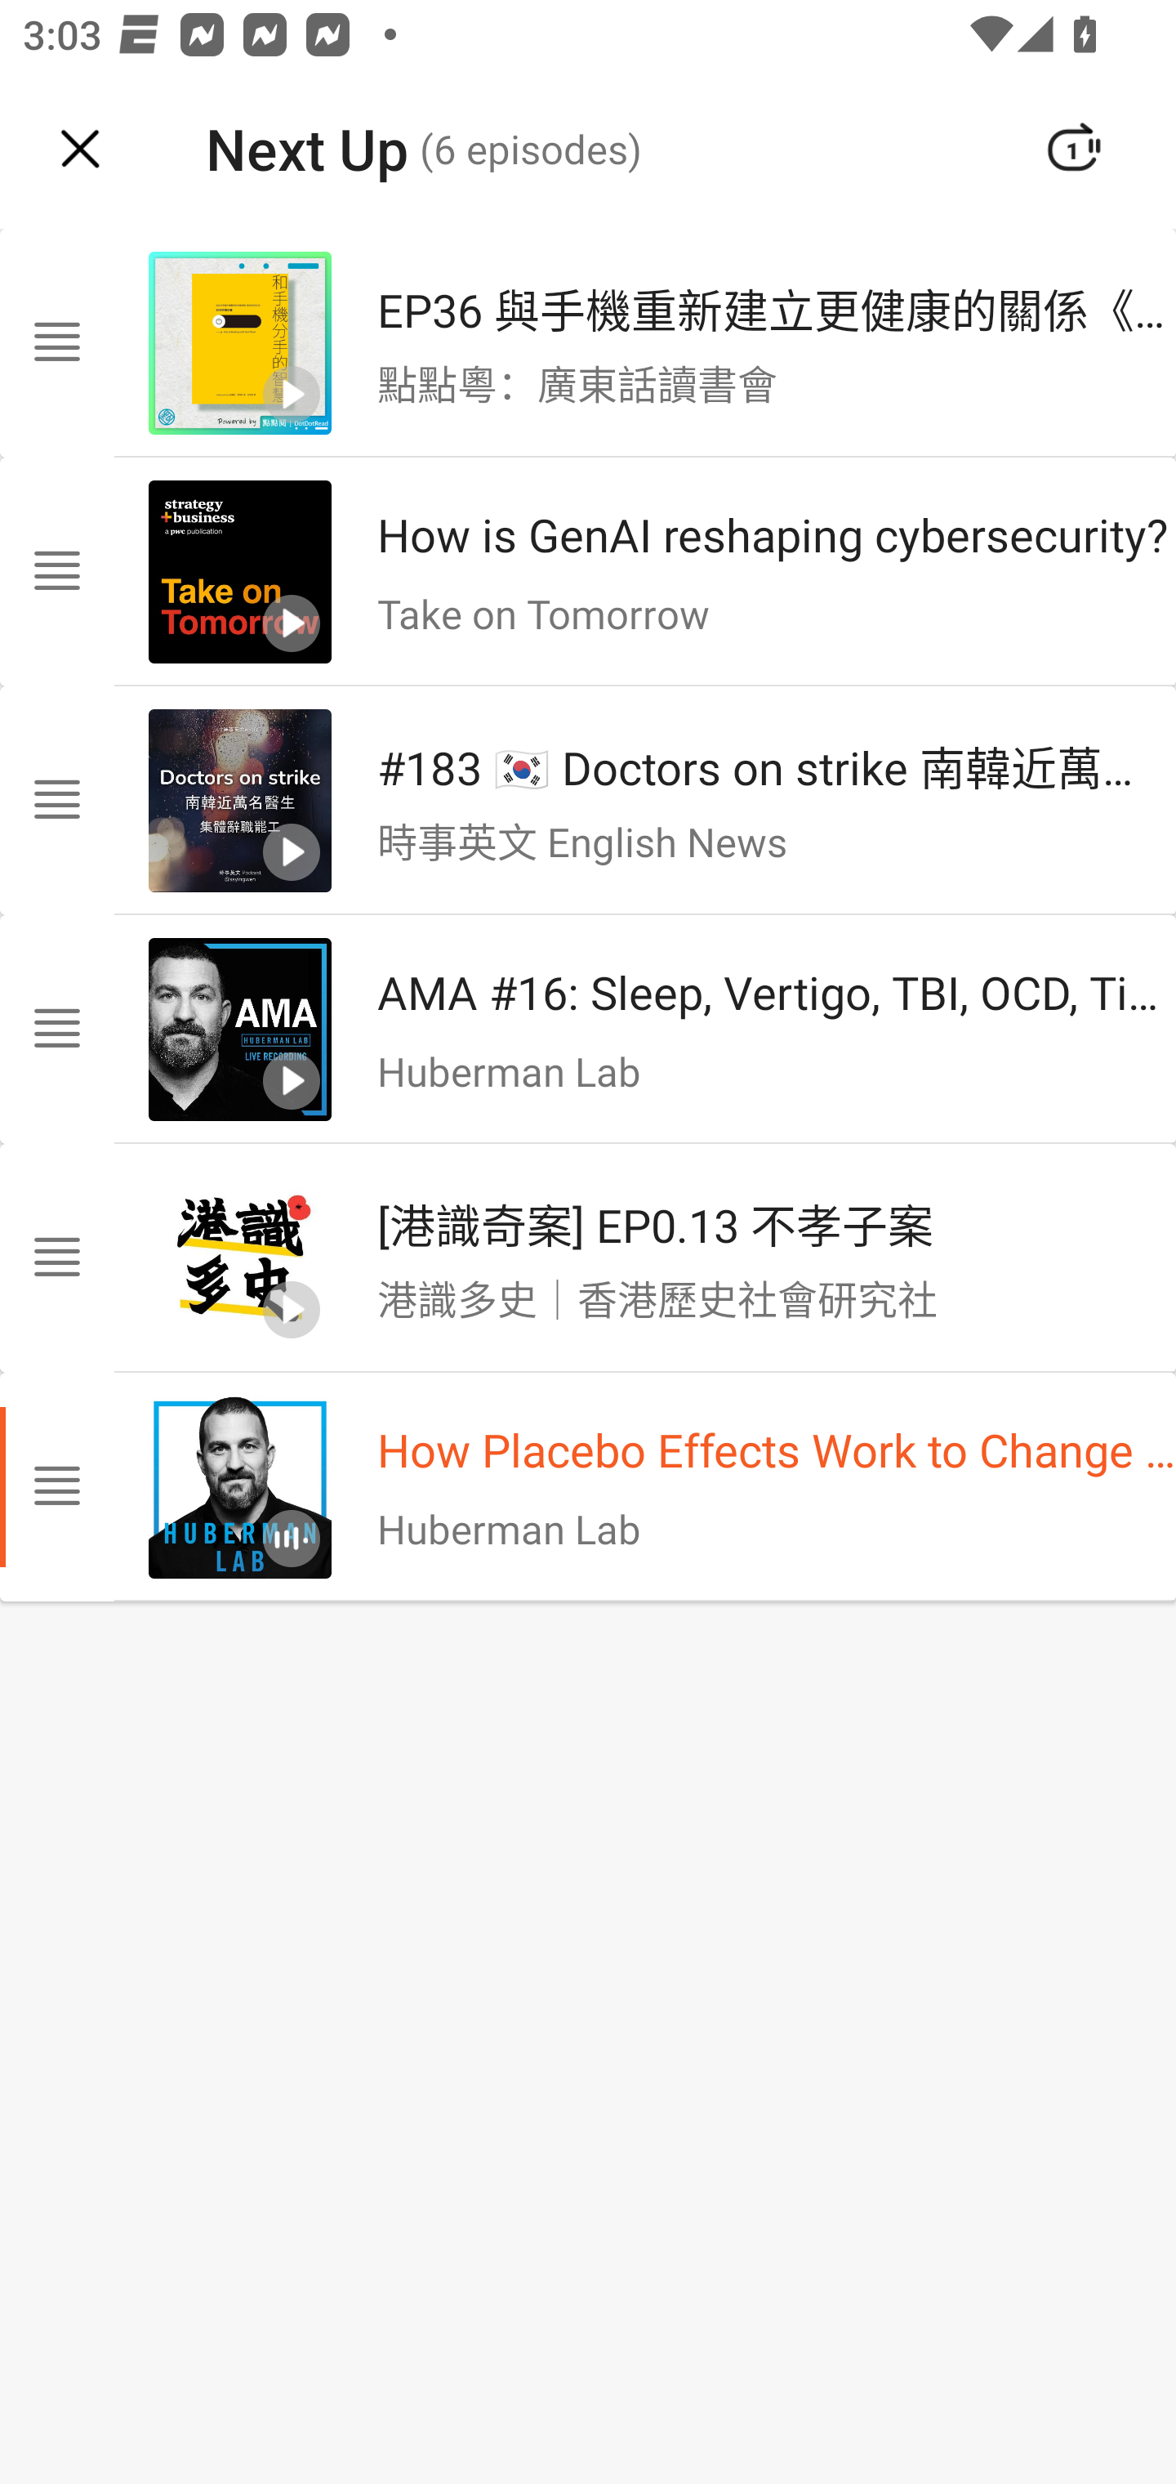 This screenshot has width=1176, height=2484. What do you see at coordinates (80, 149) in the screenshot?
I see `Navigate up` at bounding box center [80, 149].